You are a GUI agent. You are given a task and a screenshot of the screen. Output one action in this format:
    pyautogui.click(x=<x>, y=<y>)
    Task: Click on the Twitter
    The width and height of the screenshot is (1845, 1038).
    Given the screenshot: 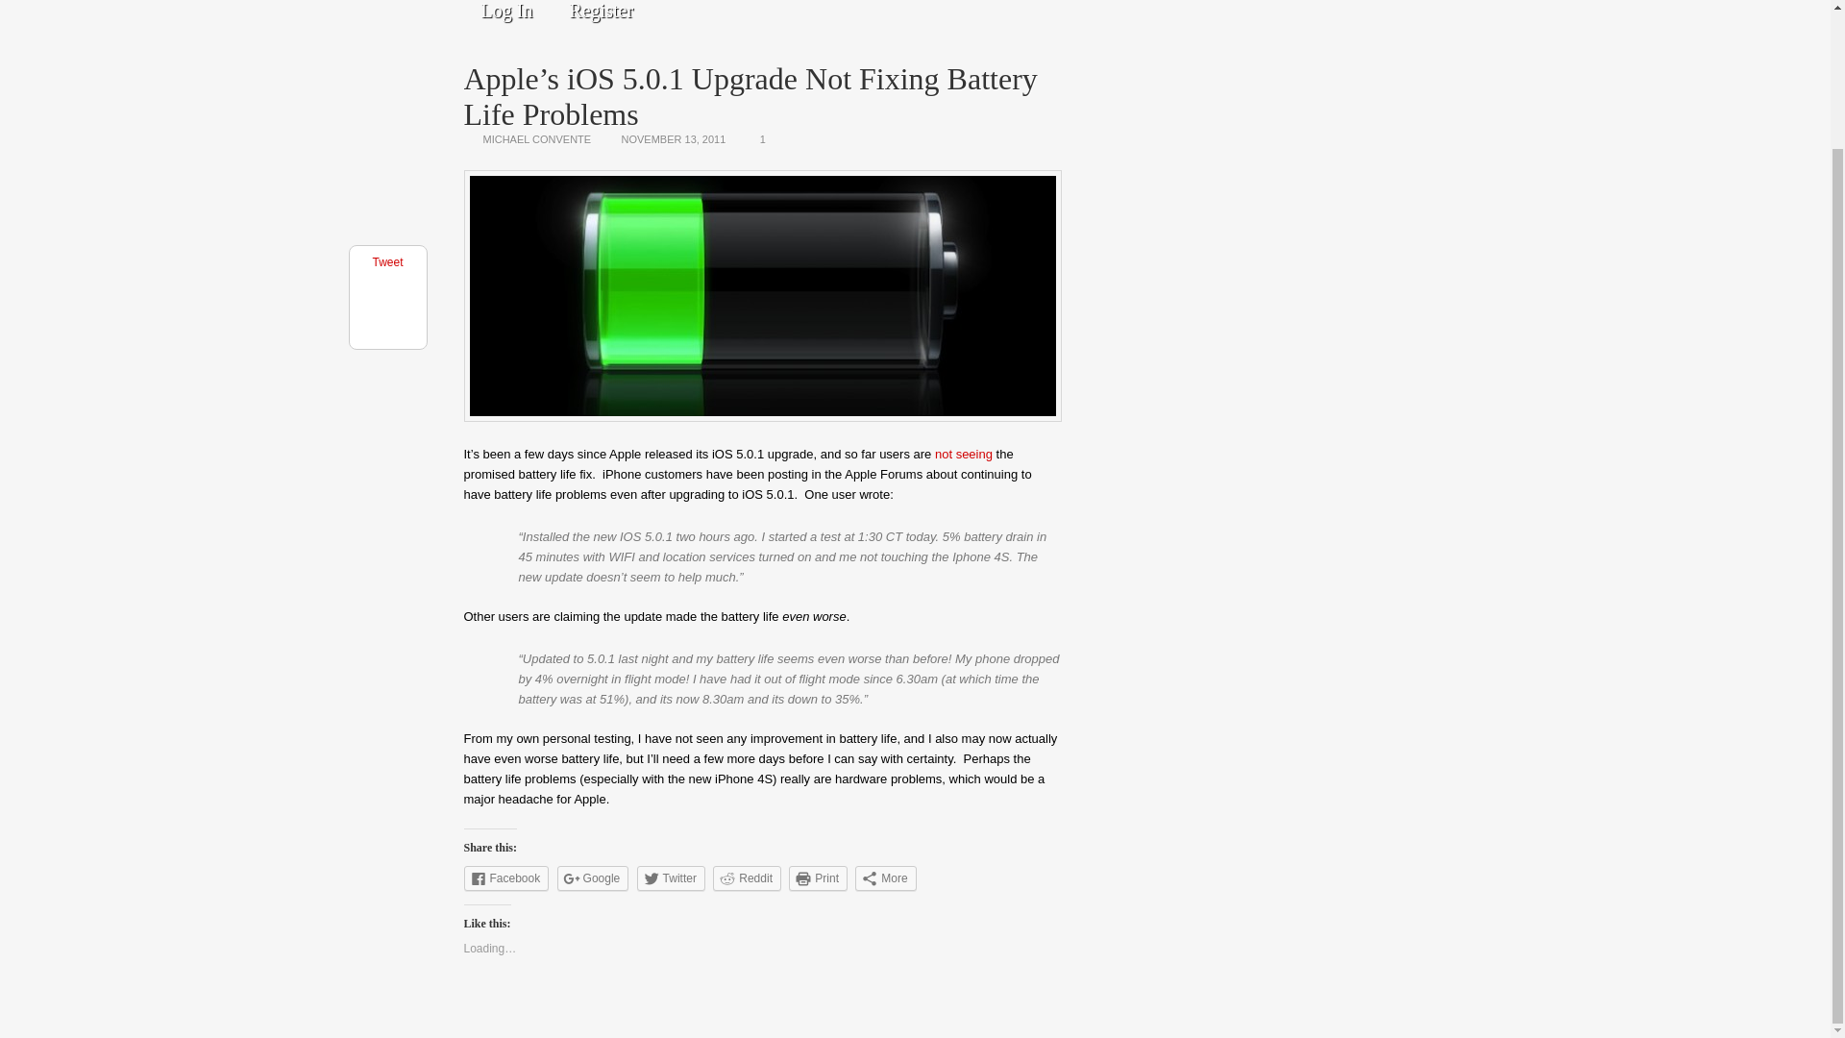 What is the action you would take?
    pyautogui.click(x=671, y=877)
    